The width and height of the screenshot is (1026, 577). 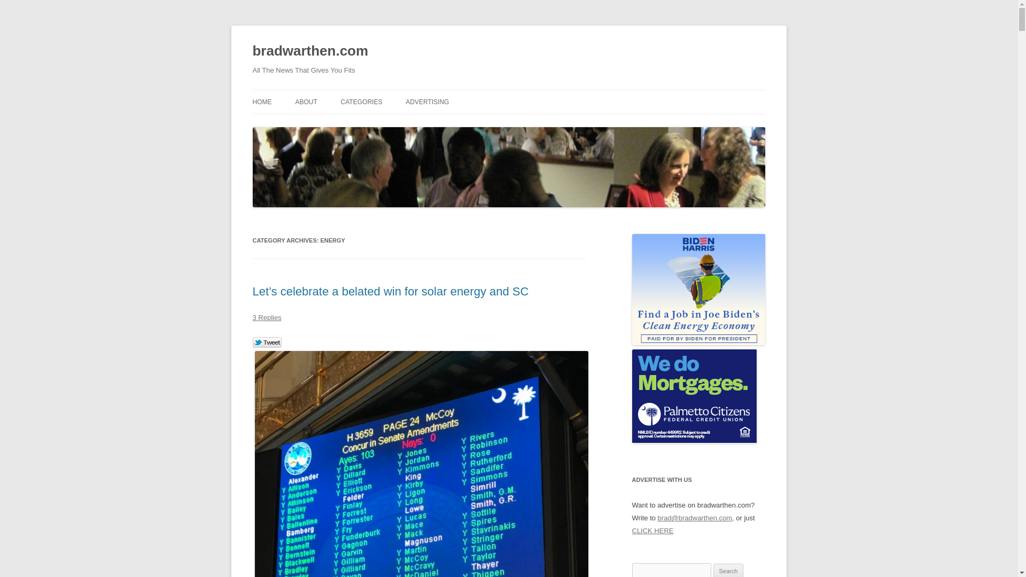 What do you see at coordinates (267, 343) in the screenshot?
I see `Tweet` at bounding box center [267, 343].